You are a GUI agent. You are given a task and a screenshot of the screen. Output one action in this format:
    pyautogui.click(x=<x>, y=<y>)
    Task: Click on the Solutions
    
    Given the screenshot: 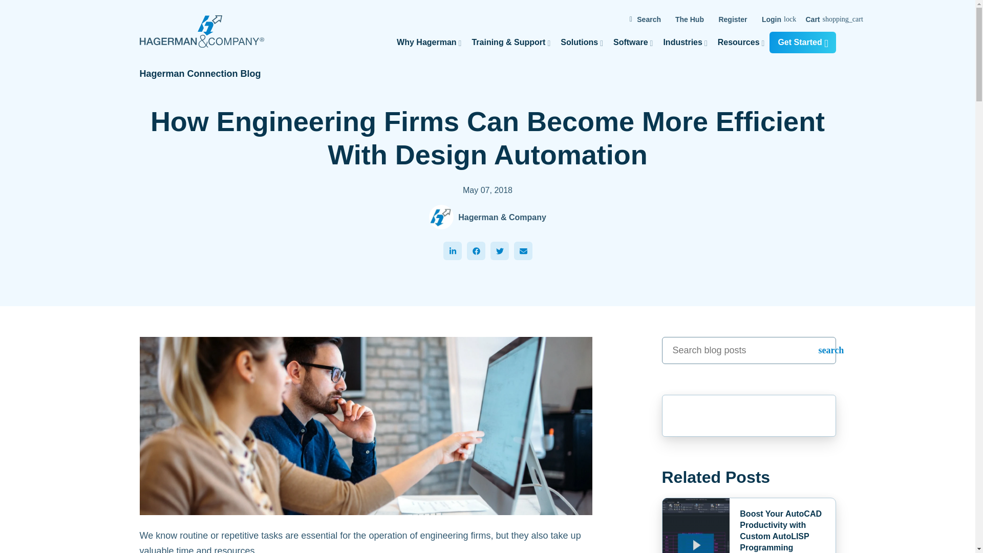 What is the action you would take?
    pyautogui.click(x=582, y=42)
    